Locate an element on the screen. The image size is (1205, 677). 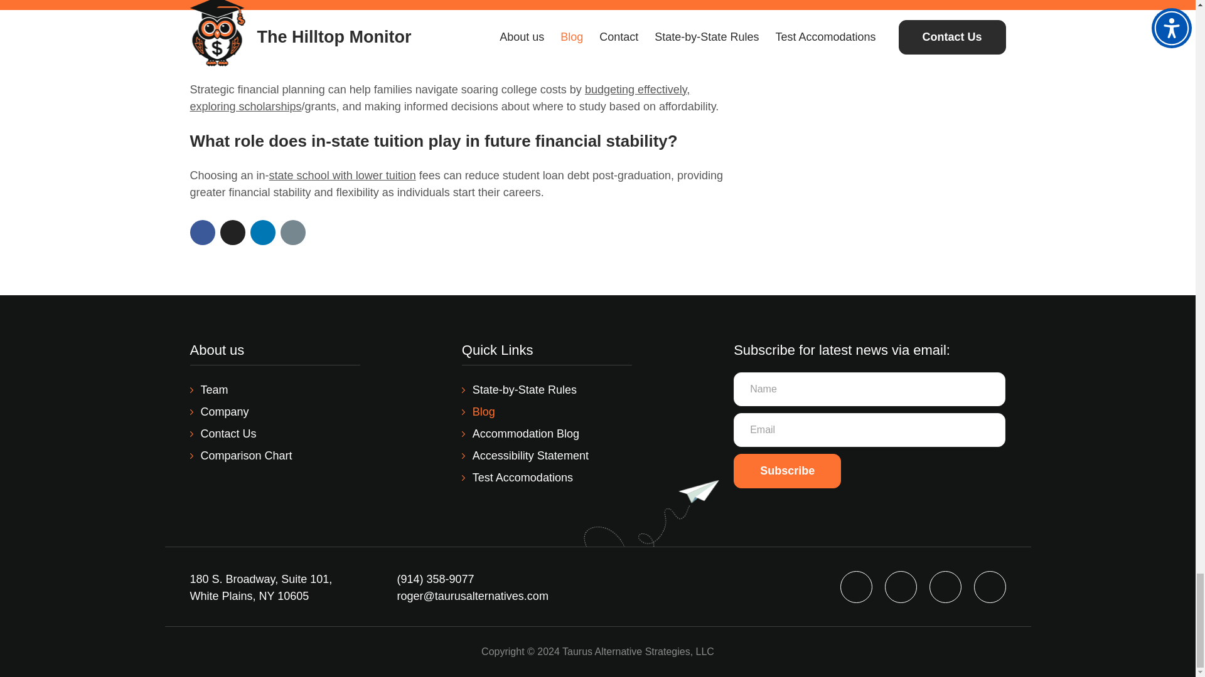
Comparison Chart is located at coordinates (240, 455).